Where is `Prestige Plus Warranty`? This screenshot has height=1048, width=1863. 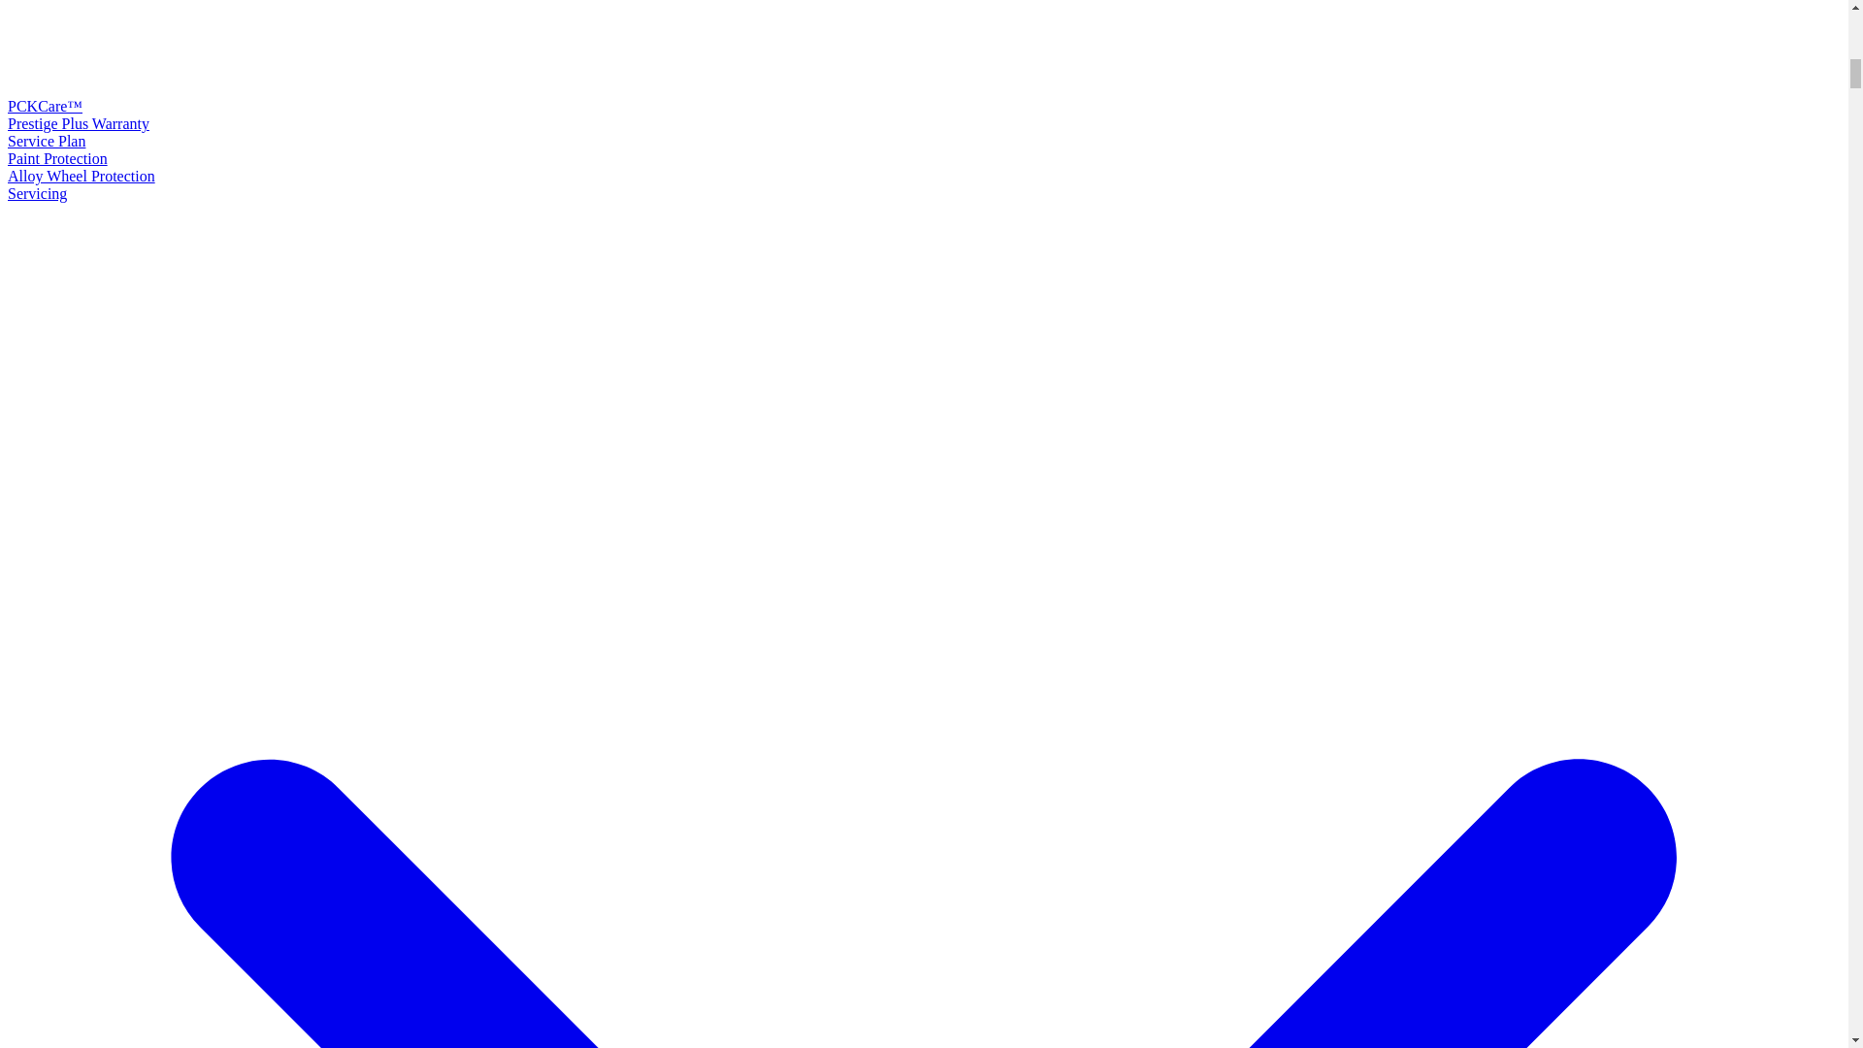 Prestige Plus Warranty is located at coordinates (78, 123).